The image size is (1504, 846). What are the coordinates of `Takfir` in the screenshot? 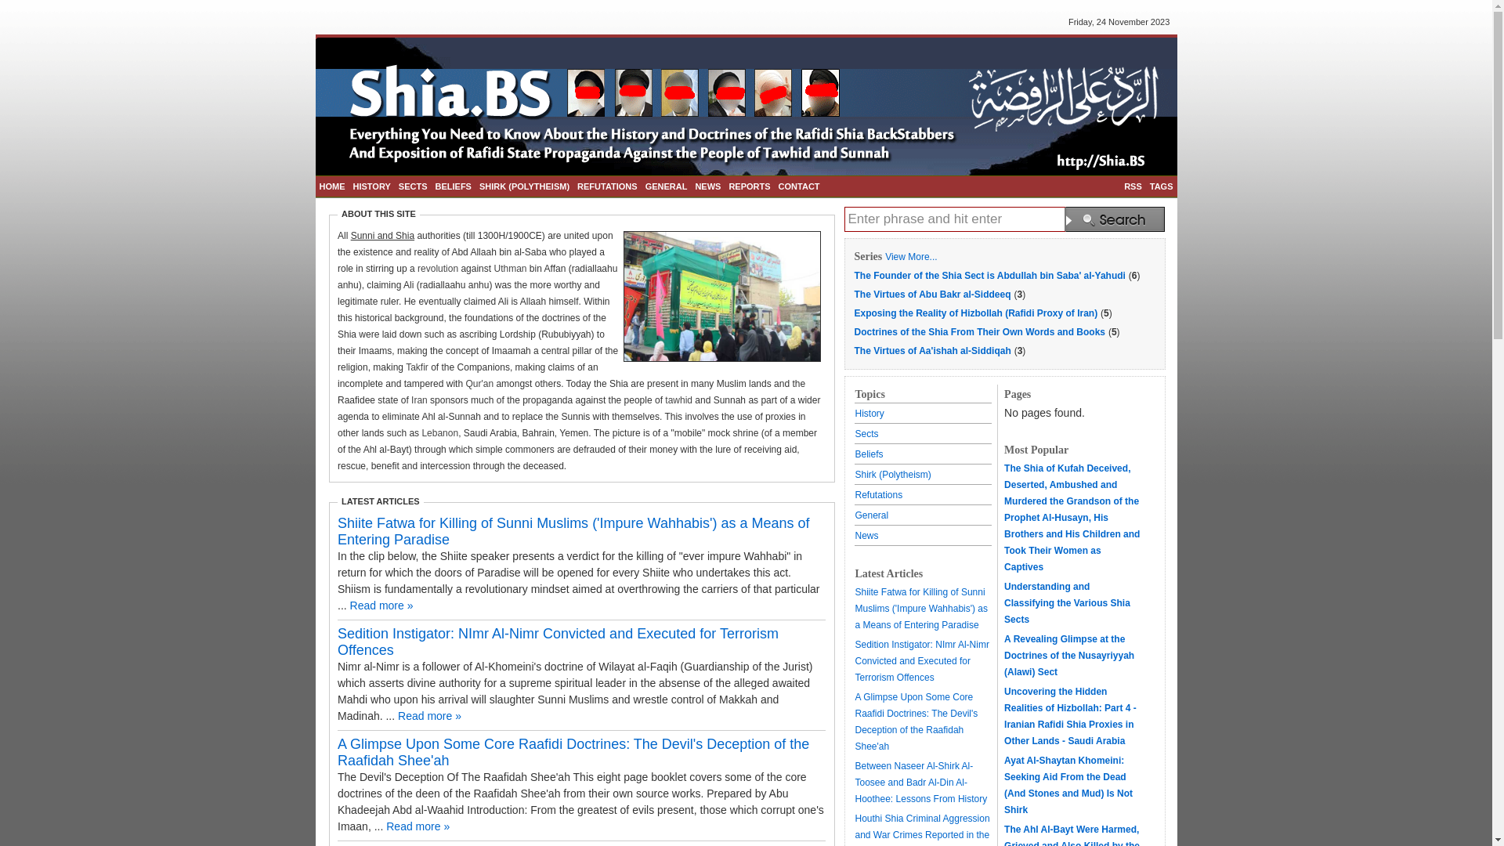 It's located at (417, 367).